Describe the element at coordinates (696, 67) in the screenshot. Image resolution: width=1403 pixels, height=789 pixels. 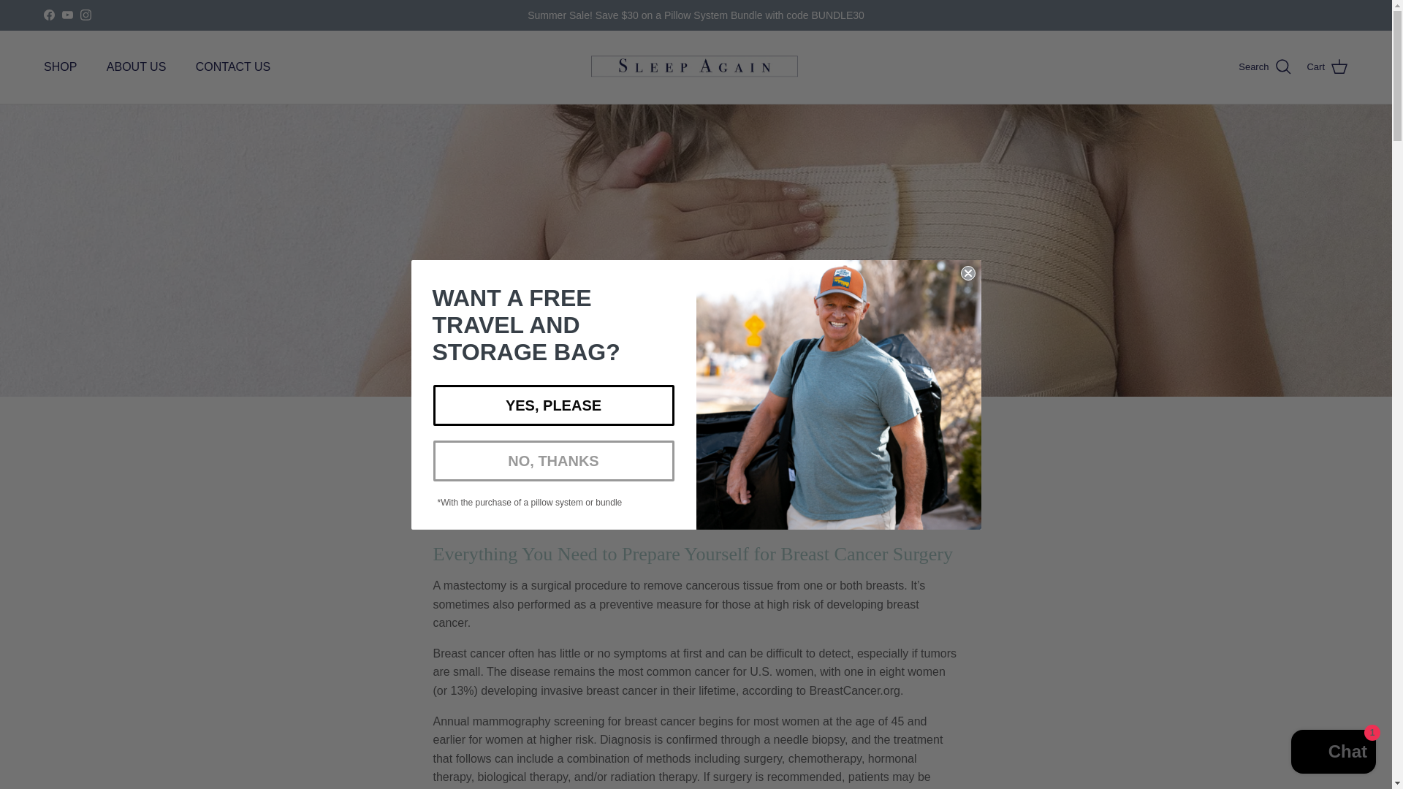
I see `Sleep Again Pillows` at that location.